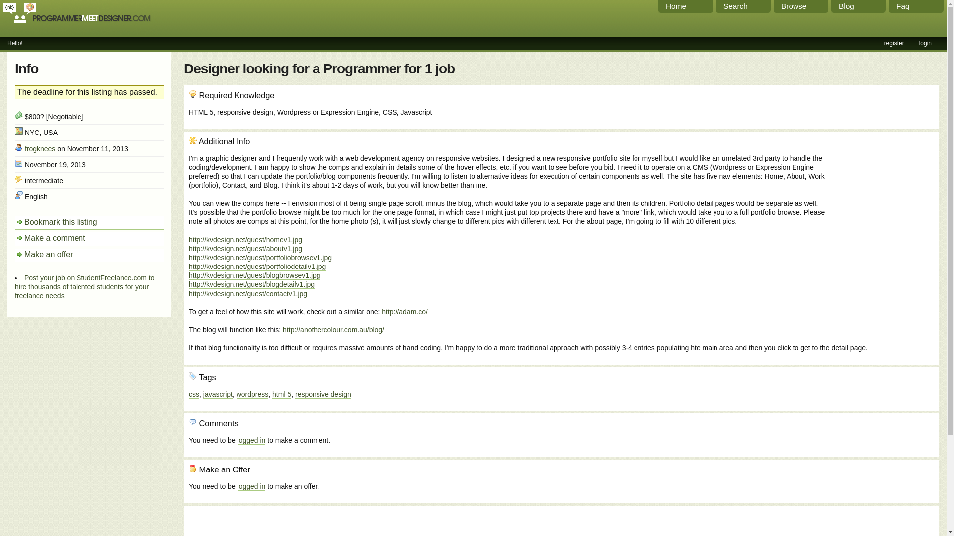 The height and width of the screenshot is (536, 954). Describe the element at coordinates (19, 163) in the screenshot. I see `Deadline` at that location.